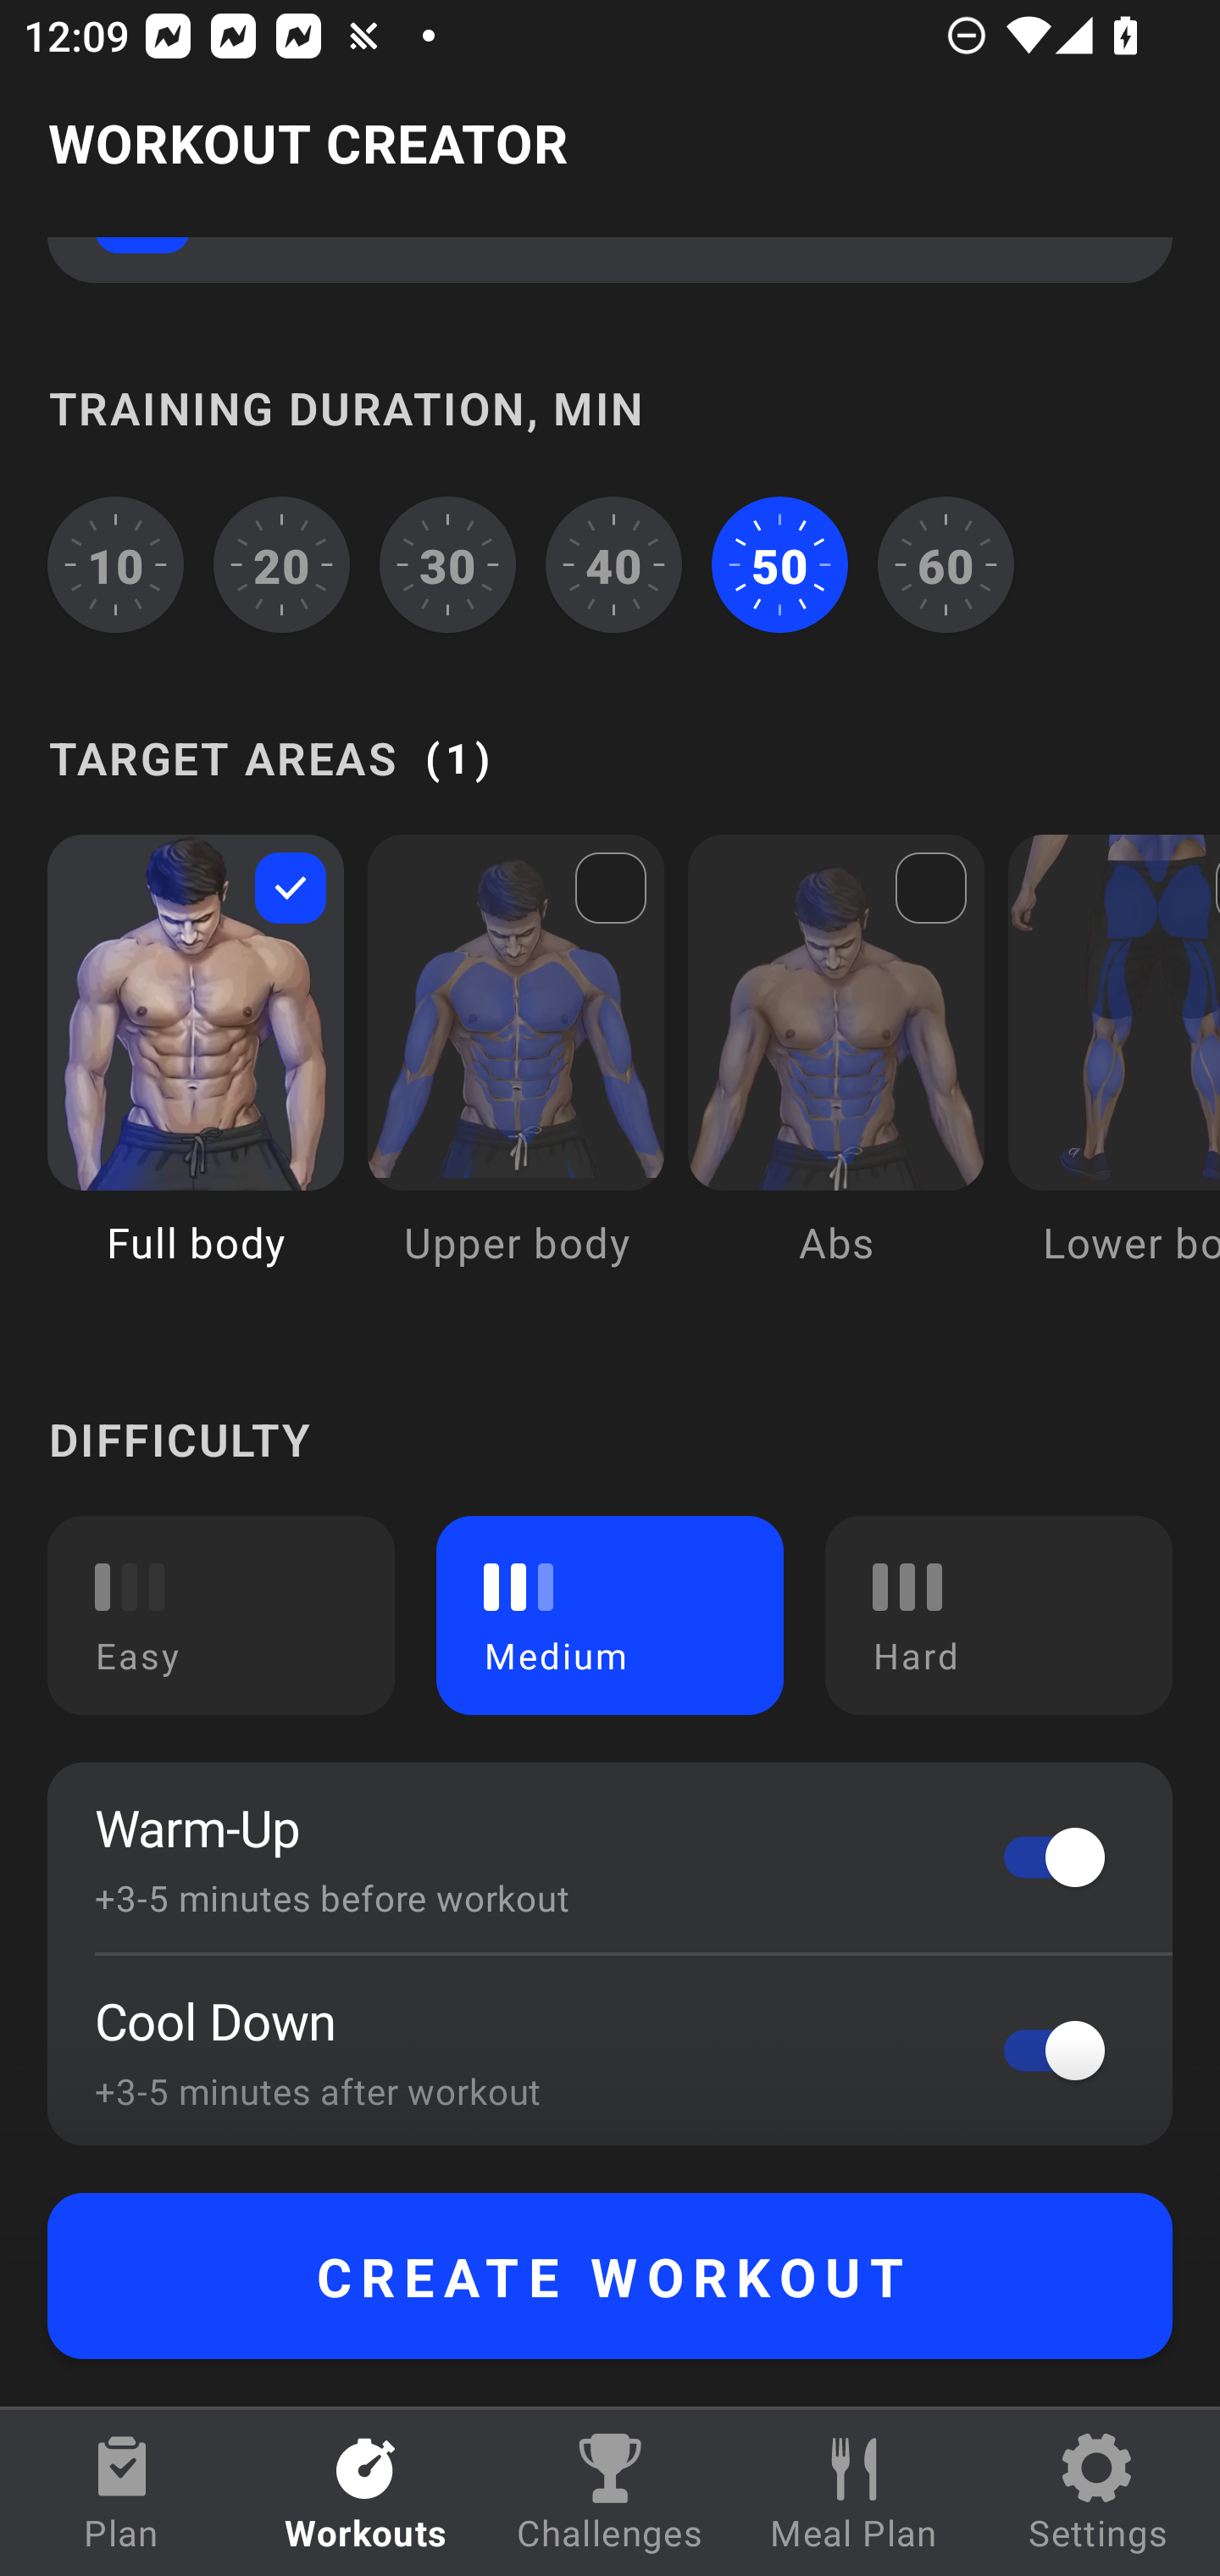  Describe the element at coordinates (221, 1615) in the screenshot. I see `Easy` at that location.